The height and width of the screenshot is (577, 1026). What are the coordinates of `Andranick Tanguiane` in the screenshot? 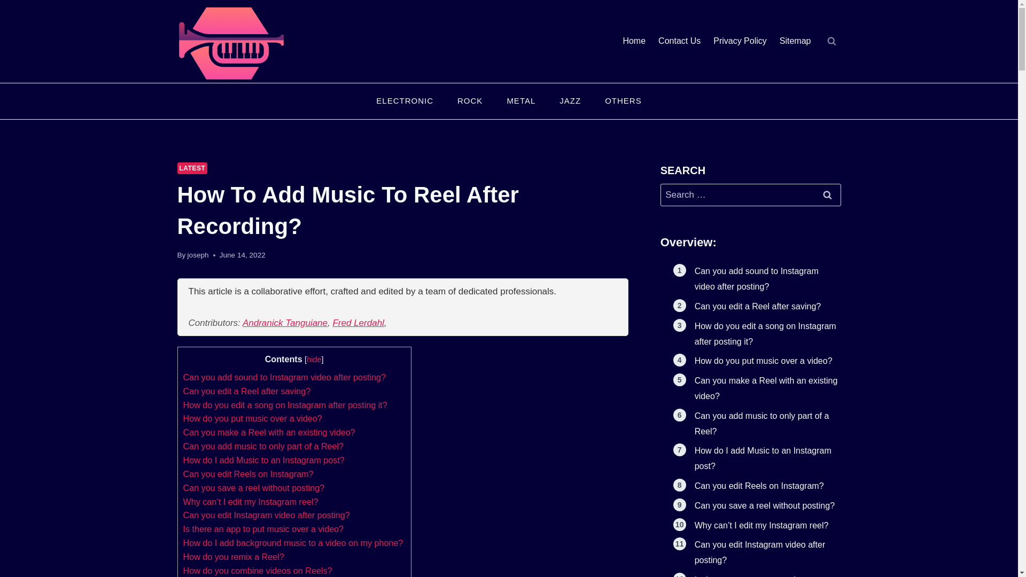 It's located at (284, 323).